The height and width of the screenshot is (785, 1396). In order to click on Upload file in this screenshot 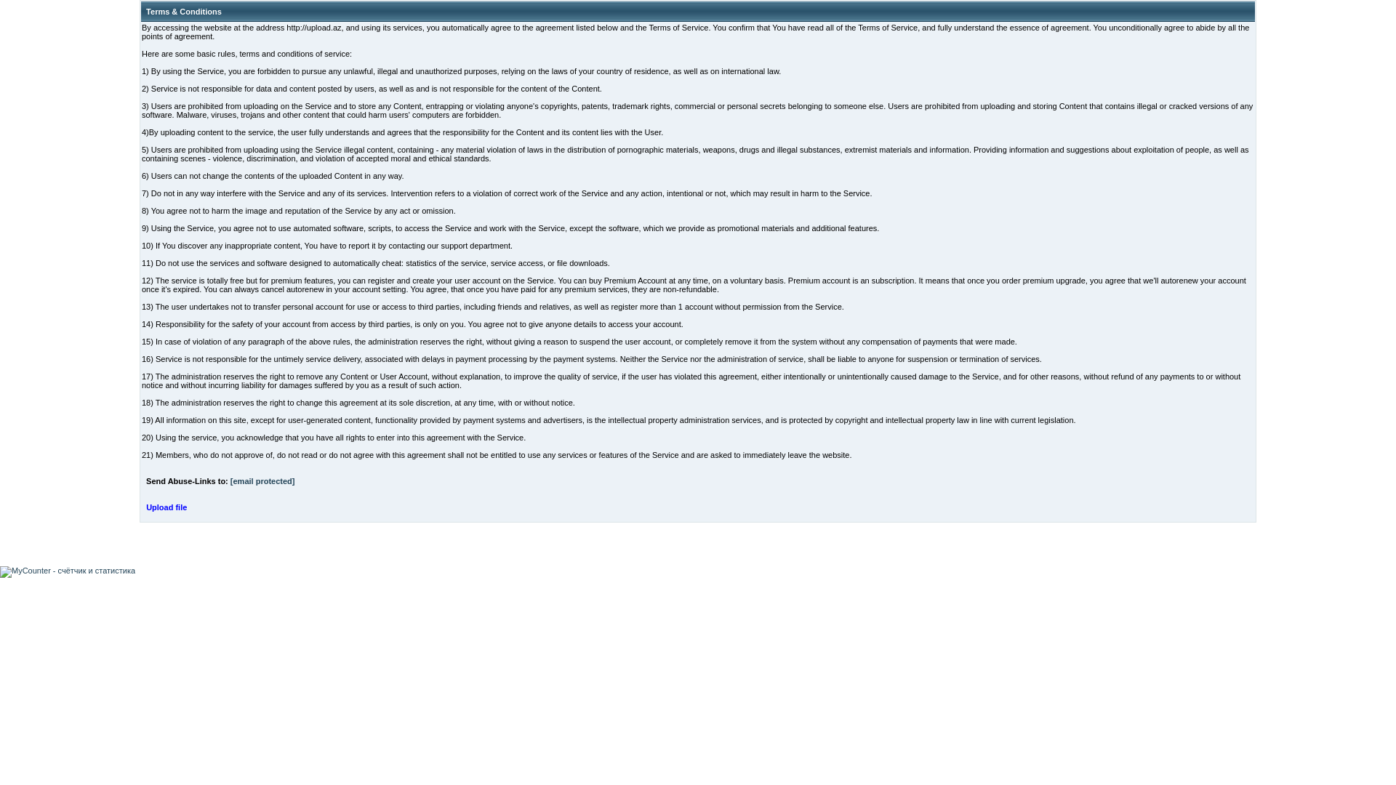, I will do `click(167, 507)`.